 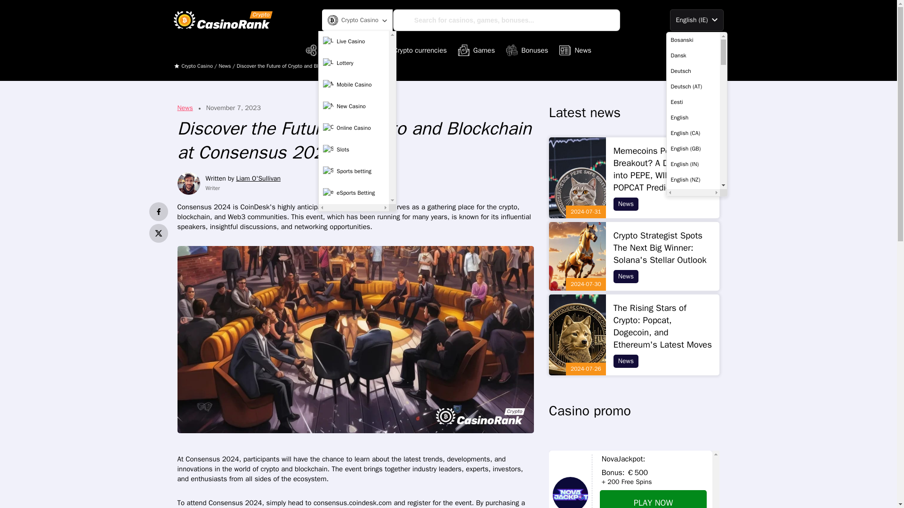 What do you see at coordinates (693, 118) in the screenshot?
I see `English` at bounding box center [693, 118].